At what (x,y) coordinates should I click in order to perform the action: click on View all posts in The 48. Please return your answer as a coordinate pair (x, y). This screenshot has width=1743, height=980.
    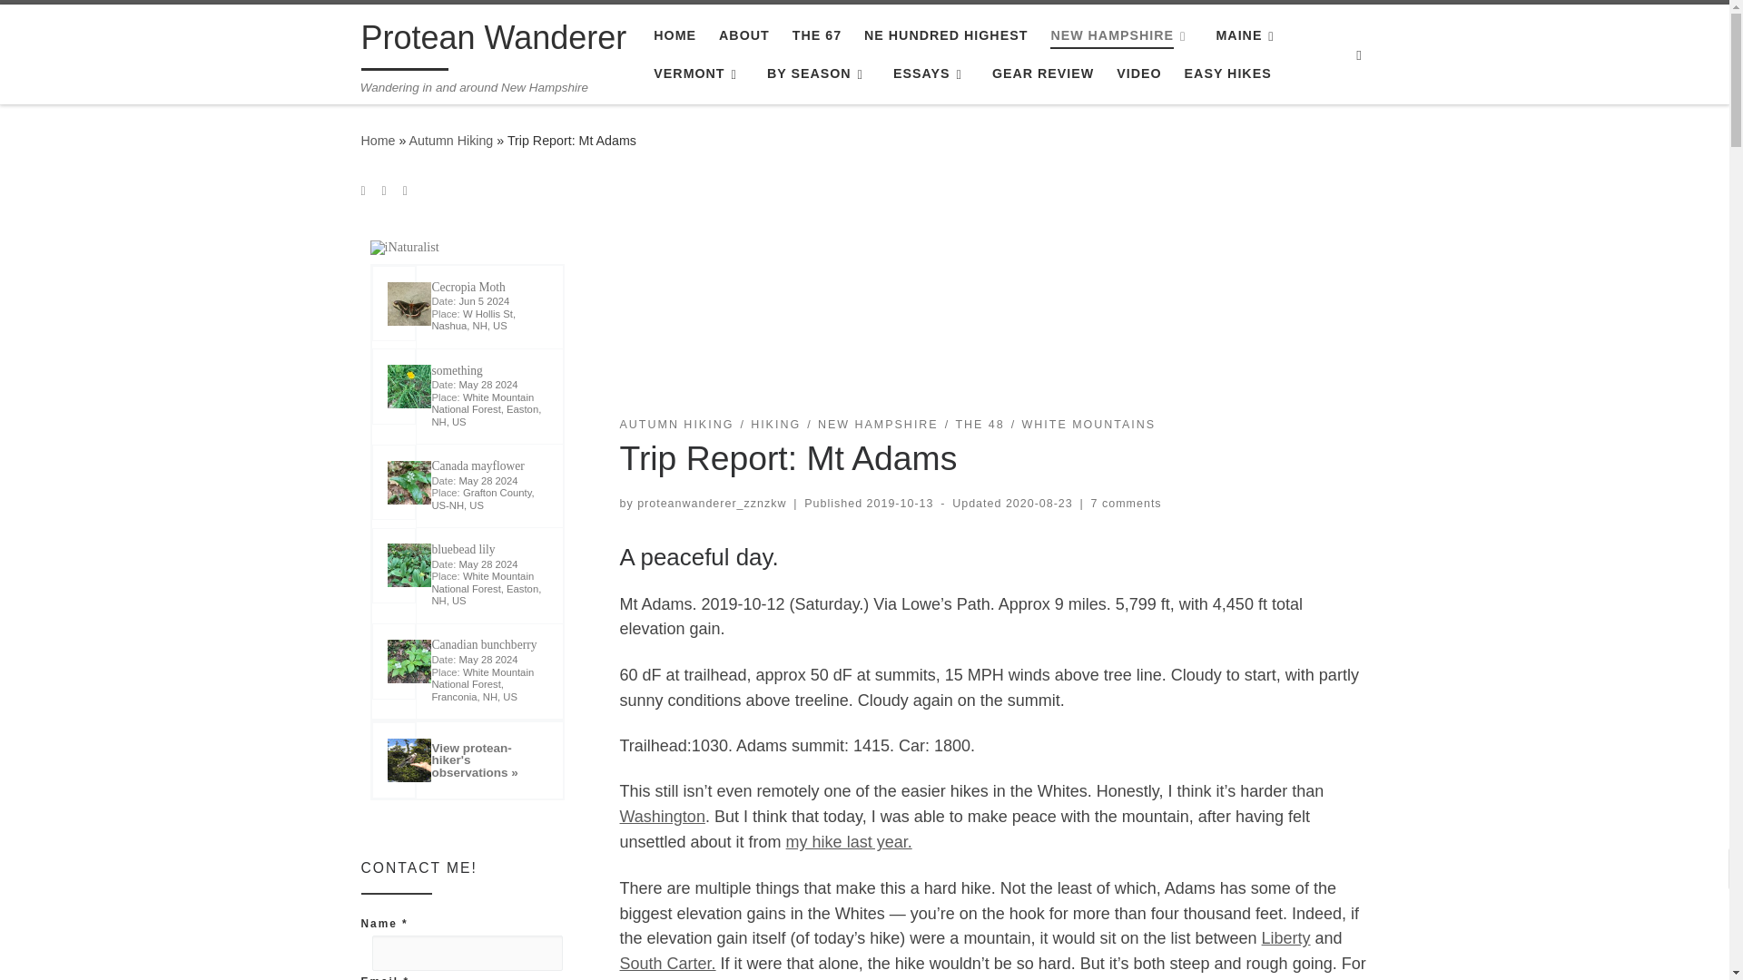
    Looking at the image, I should click on (979, 425).